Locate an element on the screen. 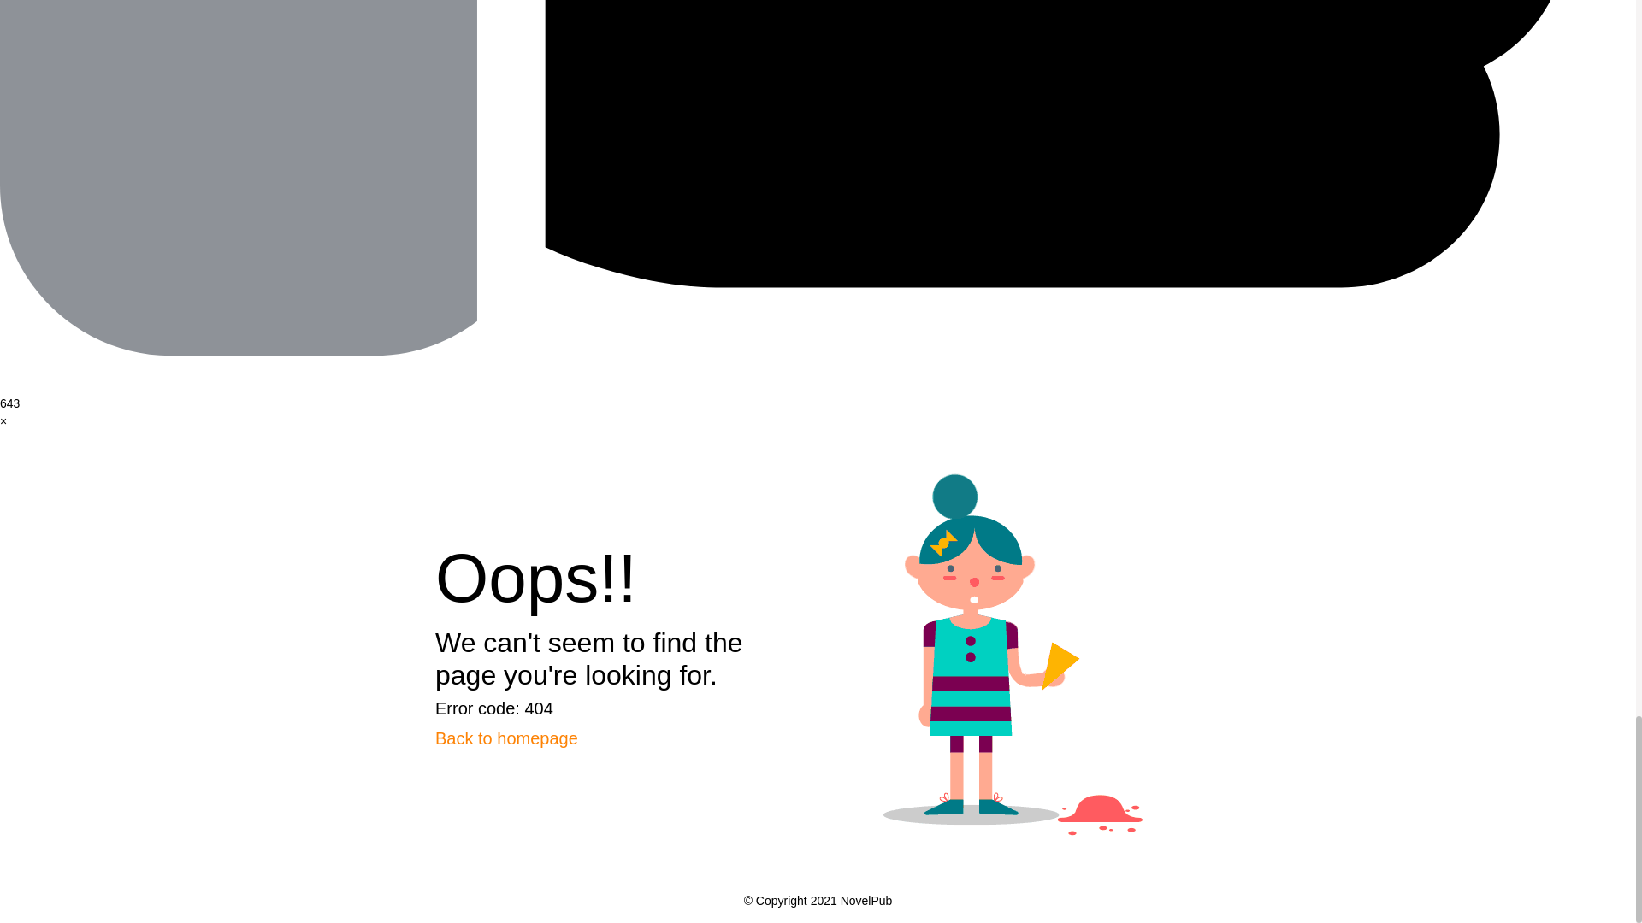 The width and height of the screenshot is (1642, 923). Back to homepage is located at coordinates (506, 738).